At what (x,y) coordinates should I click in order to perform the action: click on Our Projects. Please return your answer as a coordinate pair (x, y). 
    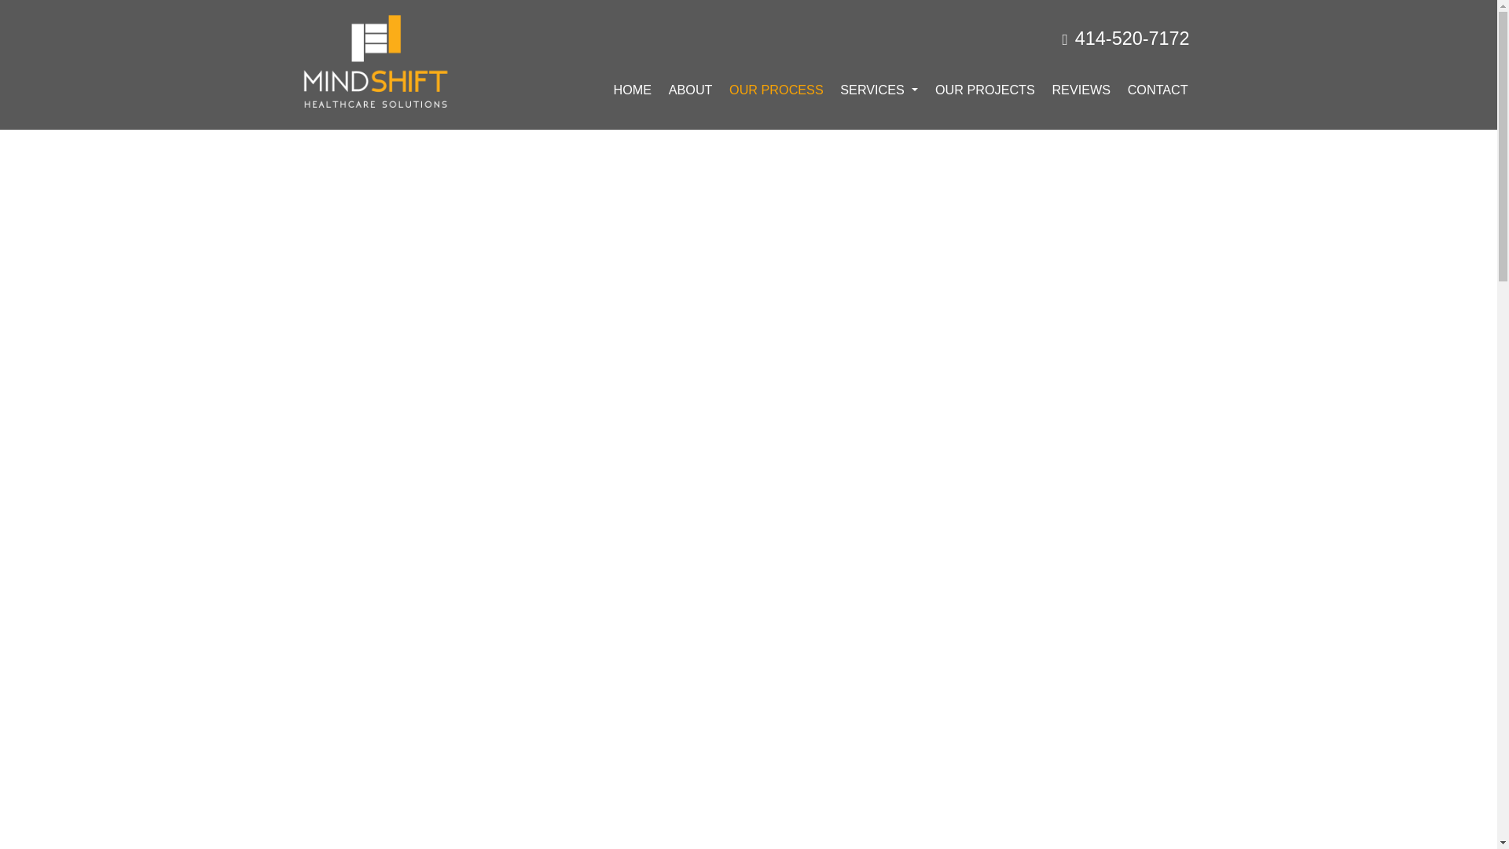
    Looking at the image, I should click on (984, 90).